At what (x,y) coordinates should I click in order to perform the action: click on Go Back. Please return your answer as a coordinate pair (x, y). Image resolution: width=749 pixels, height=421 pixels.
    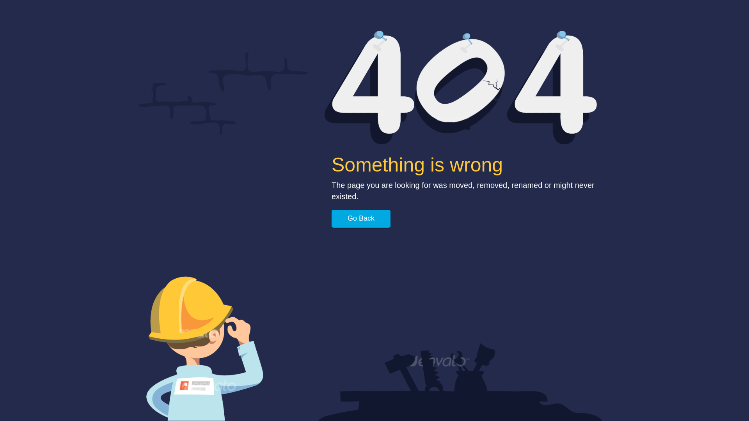
    Looking at the image, I should click on (361, 219).